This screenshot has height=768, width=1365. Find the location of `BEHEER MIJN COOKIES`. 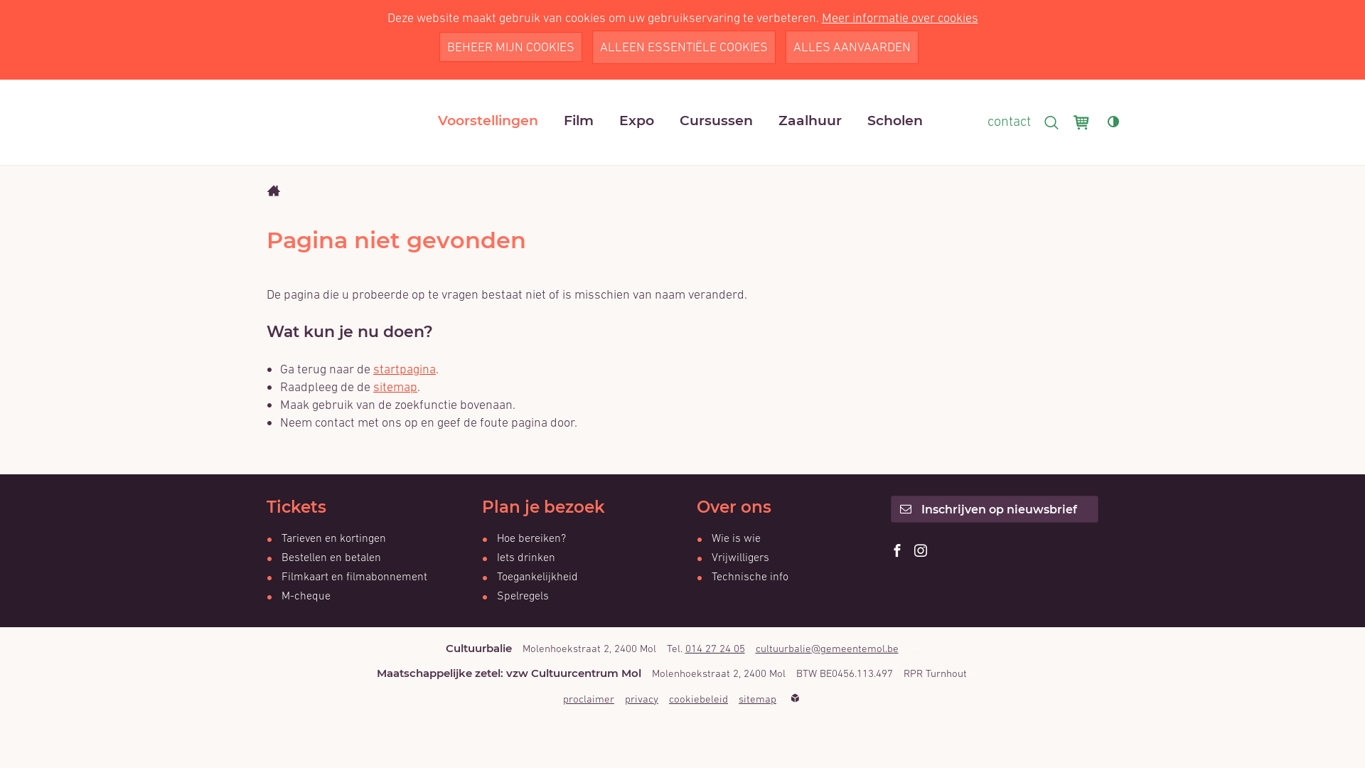

BEHEER MIJN COOKIES is located at coordinates (510, 46).